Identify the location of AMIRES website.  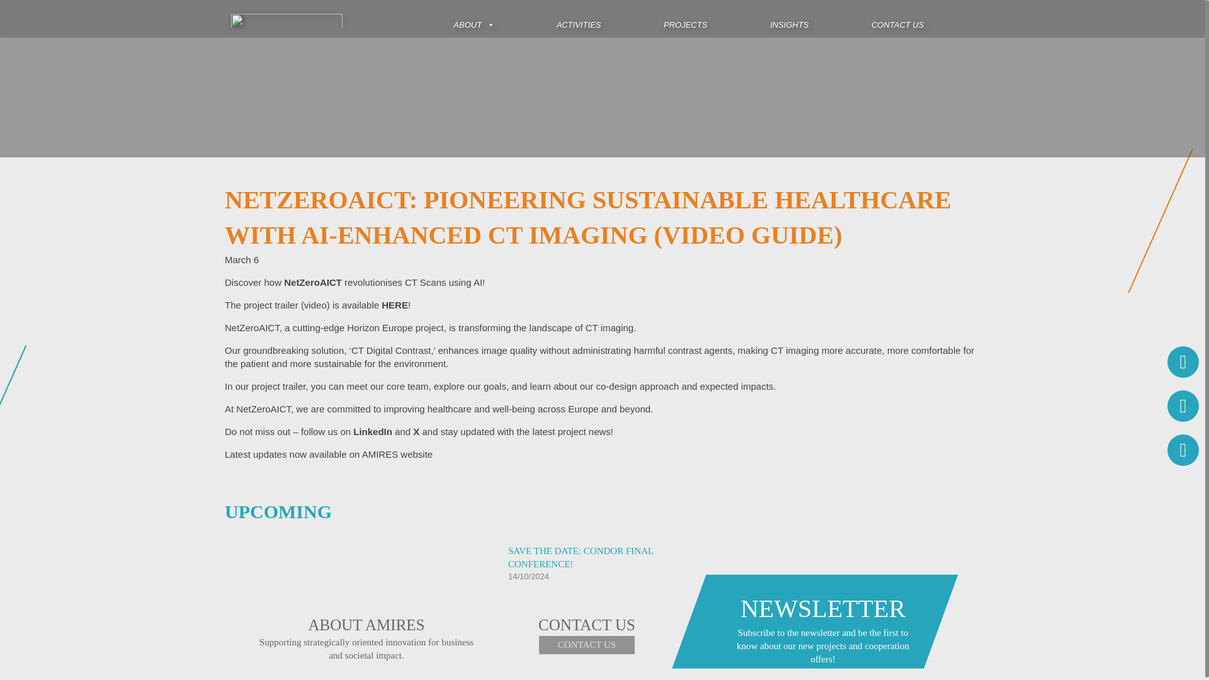
(397, 454).